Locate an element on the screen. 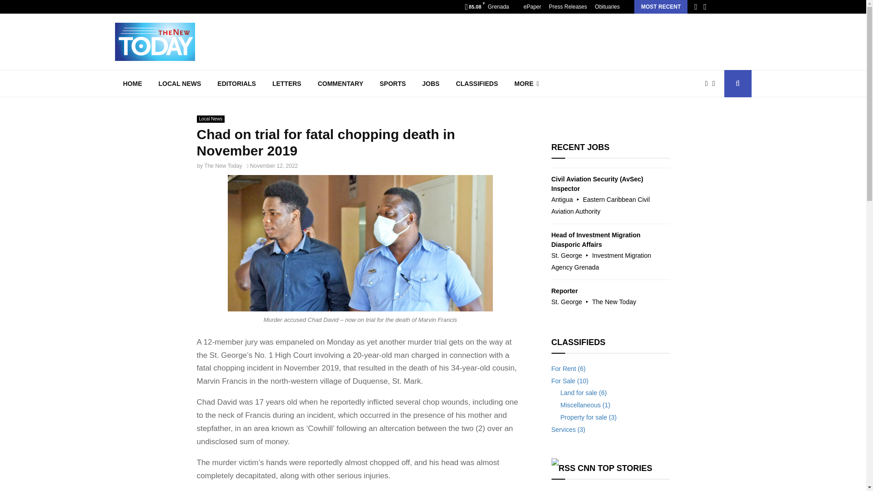  Obituaries is located at coordinates (607, 7).